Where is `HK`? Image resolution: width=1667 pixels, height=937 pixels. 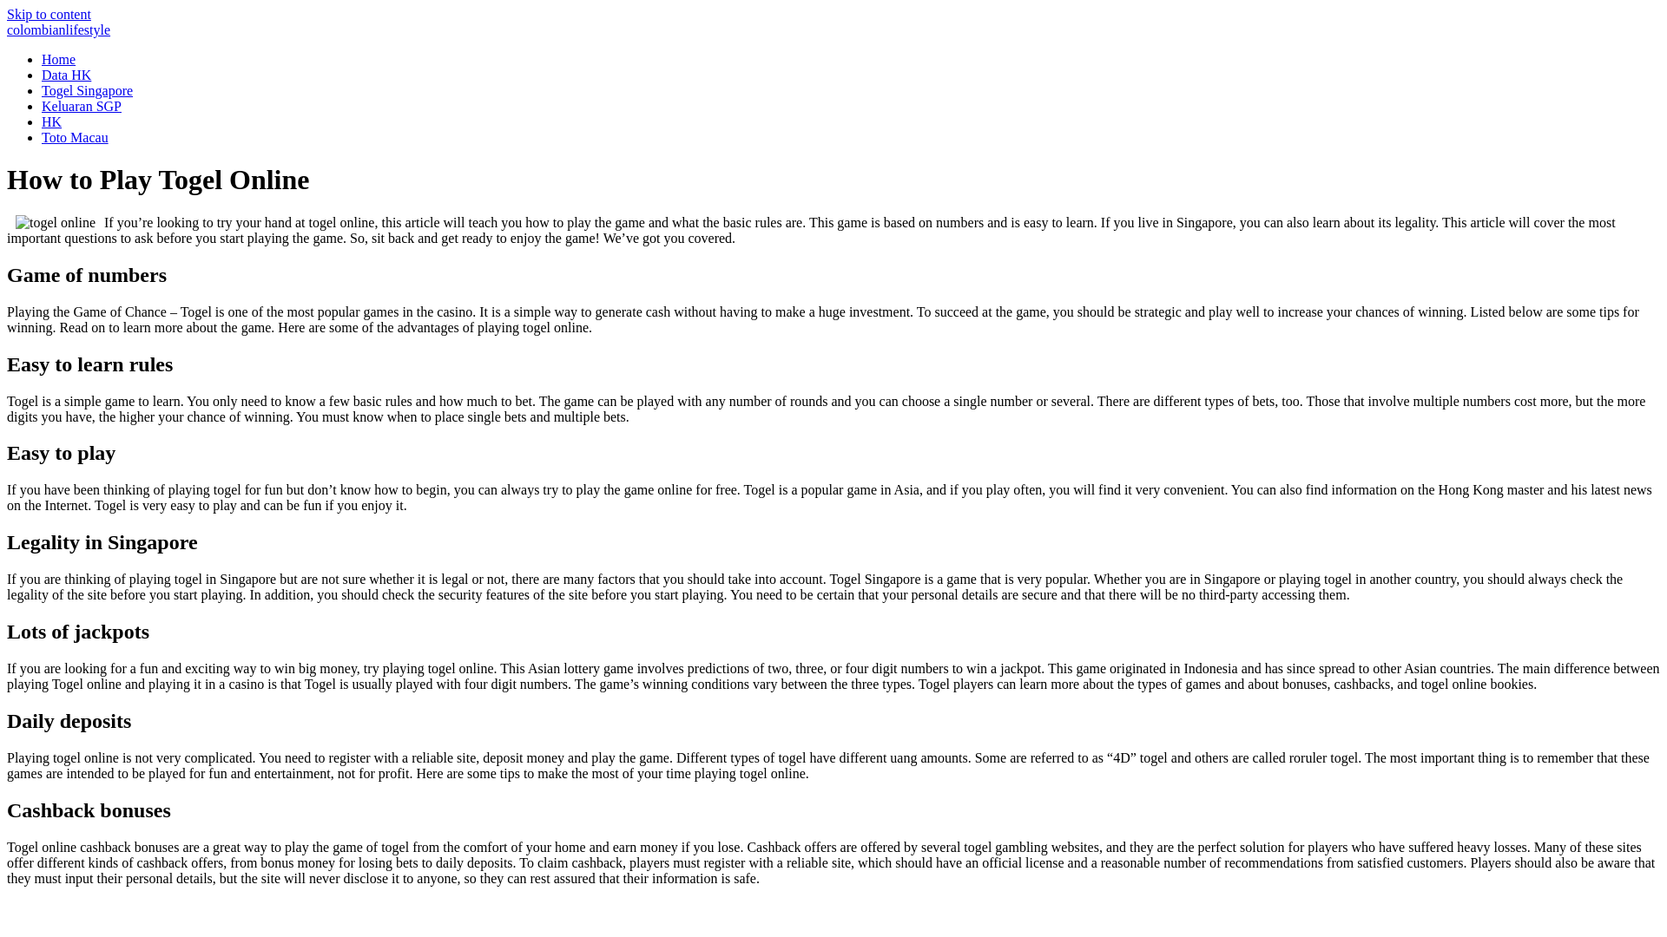 HK is located at coordinates (52, 121).